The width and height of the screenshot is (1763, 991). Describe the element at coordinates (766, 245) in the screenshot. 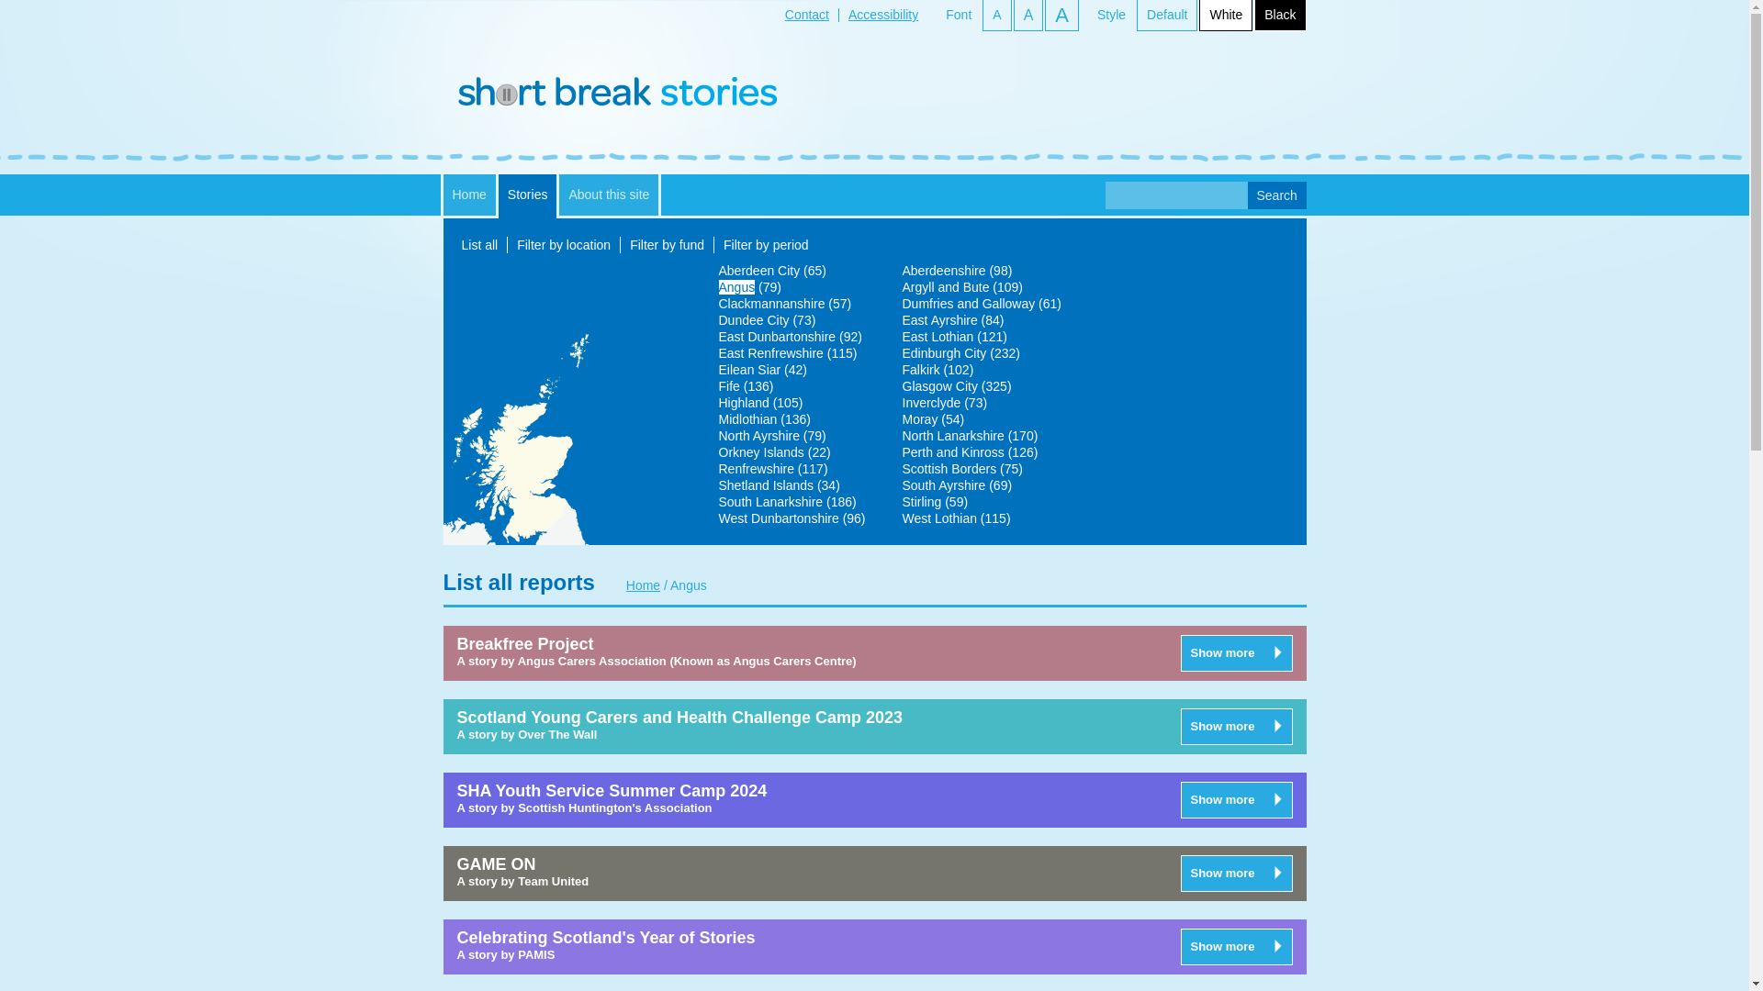

I see `Filter by period` at that location.